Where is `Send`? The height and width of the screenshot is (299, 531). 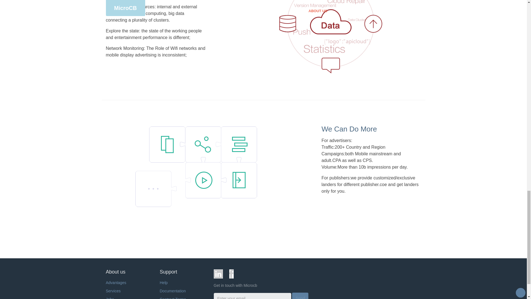
Send is located at coordinates (300, 297).